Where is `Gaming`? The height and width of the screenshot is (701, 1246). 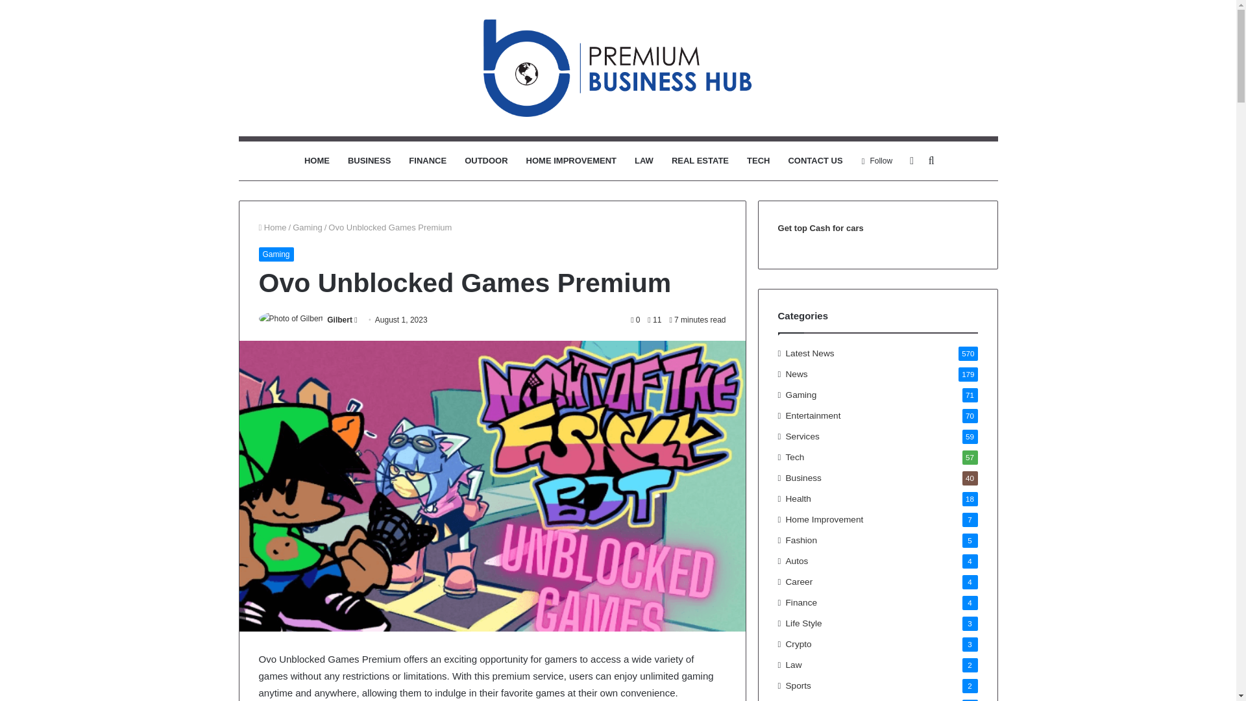 Gaming is located at coordinates (275, 254).